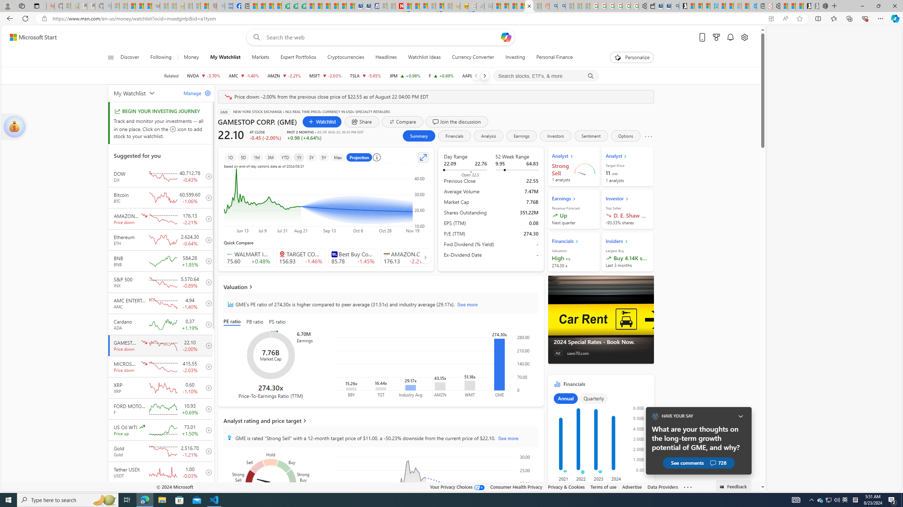 The height and width of the screenshot is (507, 903). What do you see at coordinates (722, 487) in the screenshot?
I see `Class: feedback_link_icon-DS-EntryPoint1-1` at bounding box center [722, 487].